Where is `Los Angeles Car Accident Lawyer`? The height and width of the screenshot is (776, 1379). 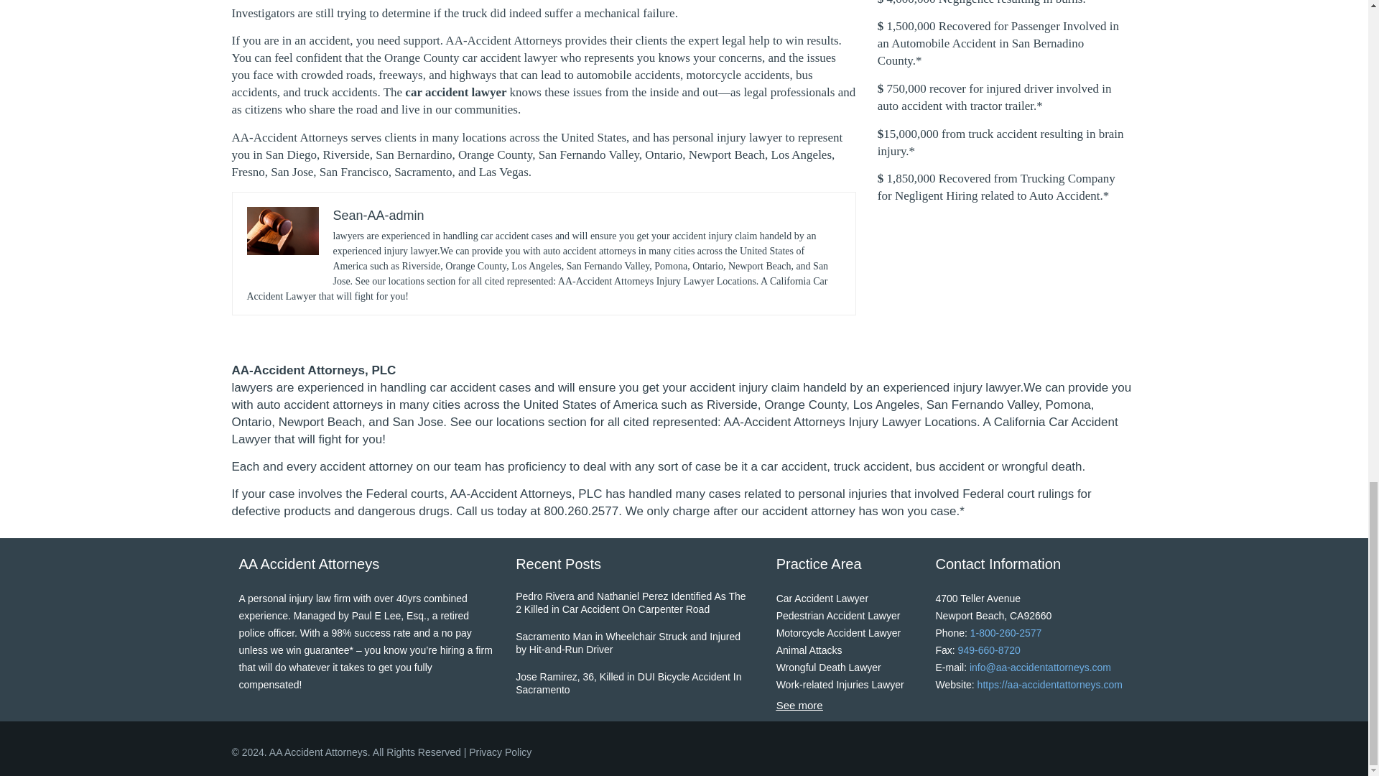
Los Angeles Car Accident Lawyer is located at coordinates (470, 57).